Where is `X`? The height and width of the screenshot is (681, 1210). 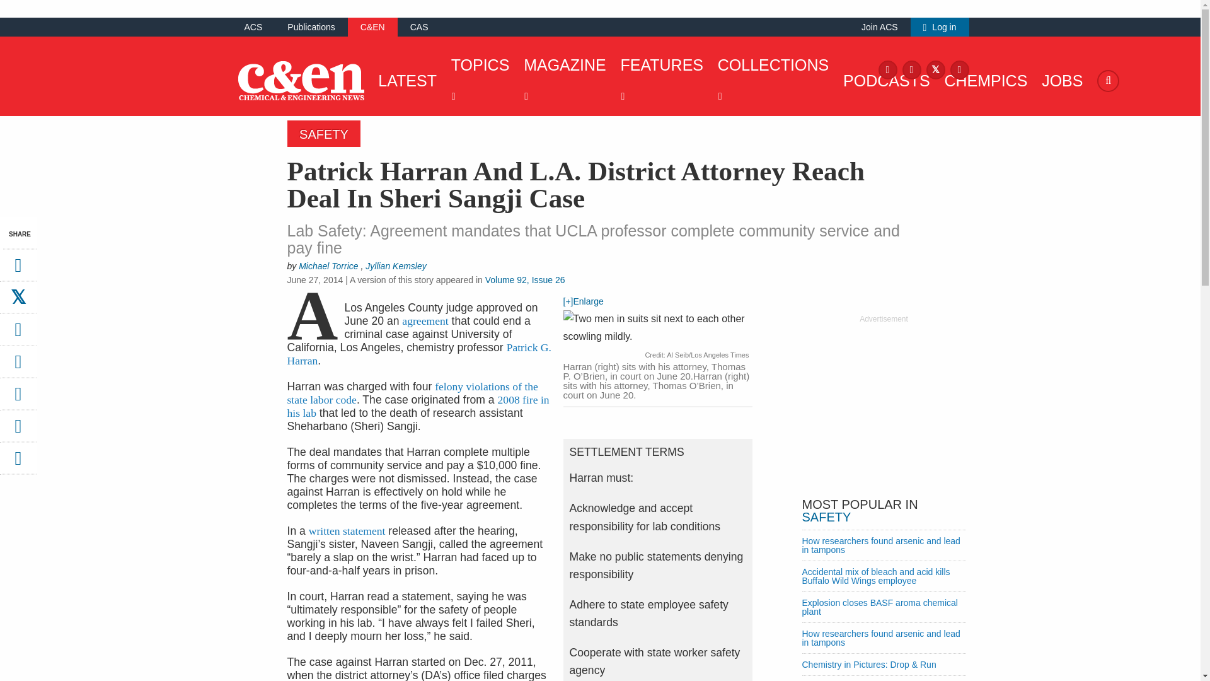 X is located at coordinates (935, 69).